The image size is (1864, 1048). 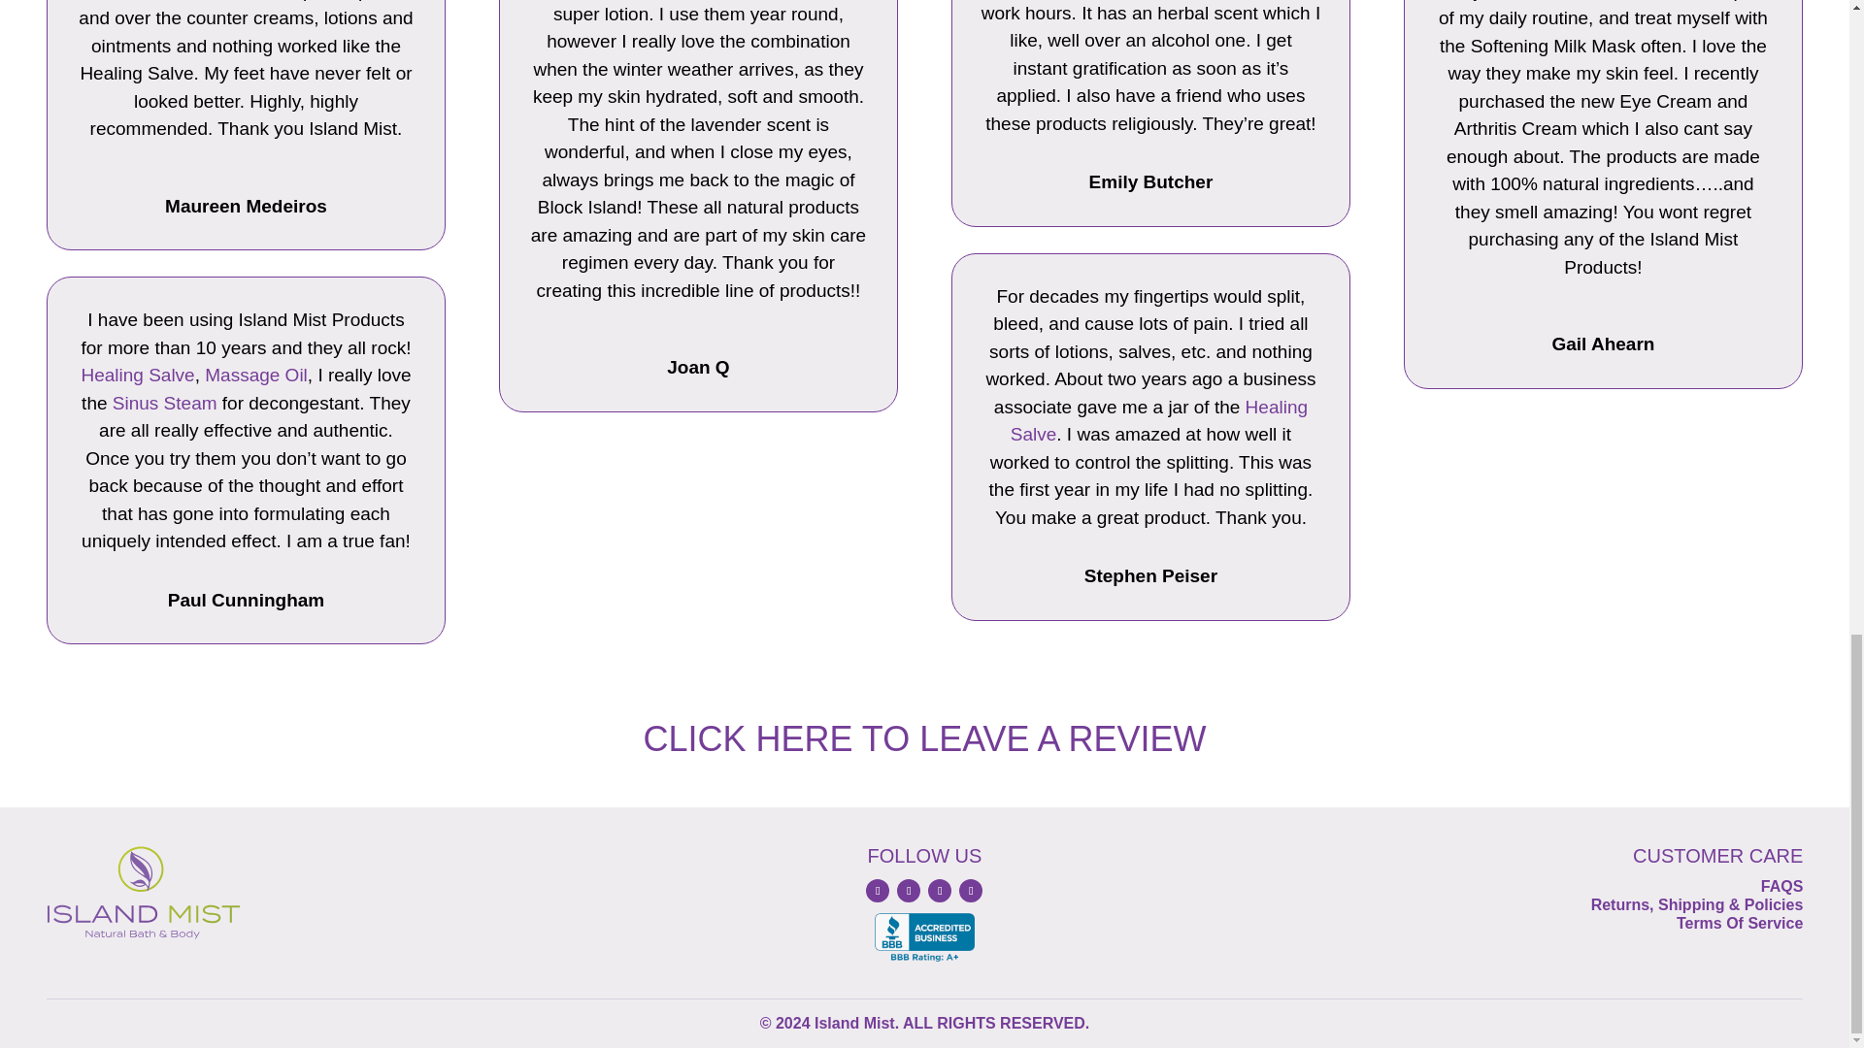 I want to click on Follow on Facebook, so click(x=878, y=891).